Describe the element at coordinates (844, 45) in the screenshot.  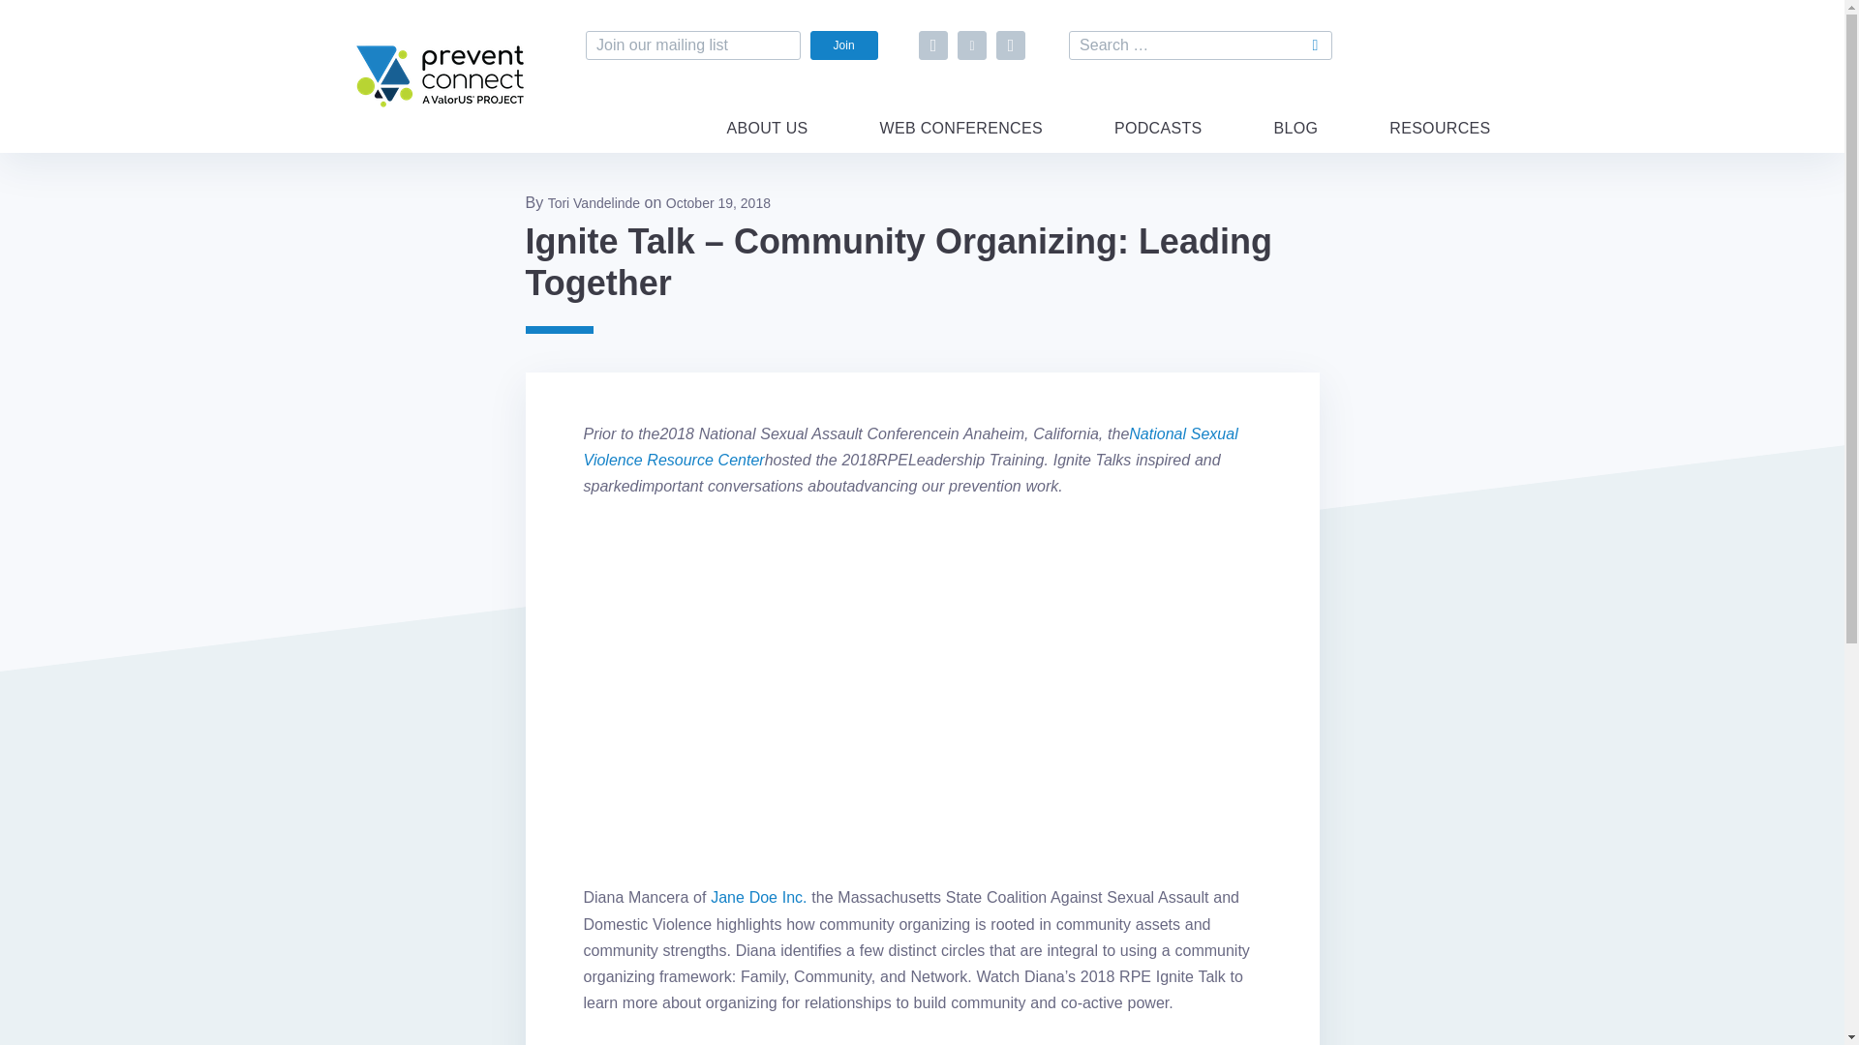
I see `Join` at that location.